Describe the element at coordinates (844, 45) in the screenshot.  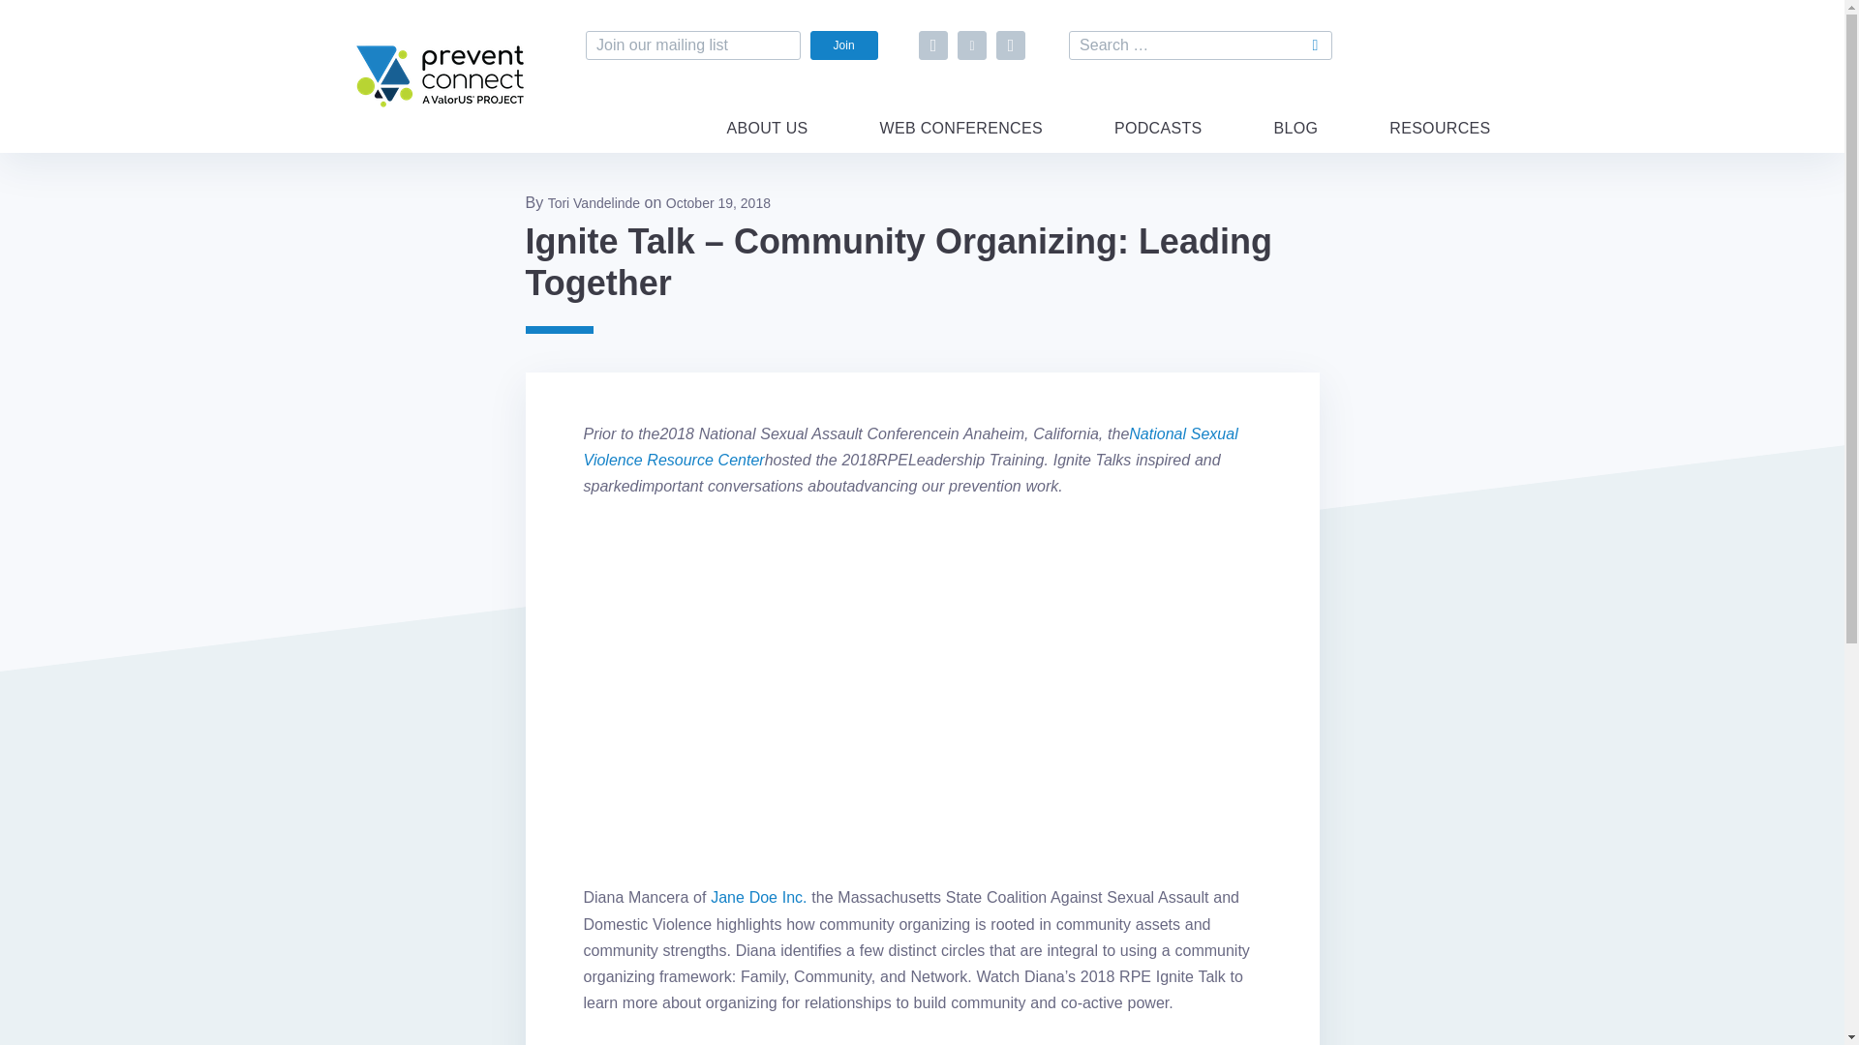
I see `Join` at that location.